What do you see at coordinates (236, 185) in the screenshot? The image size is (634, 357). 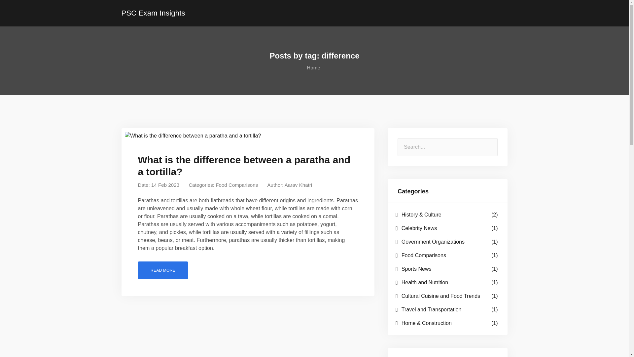 I see `Food Comparisons` at bounding box center [236, 185].